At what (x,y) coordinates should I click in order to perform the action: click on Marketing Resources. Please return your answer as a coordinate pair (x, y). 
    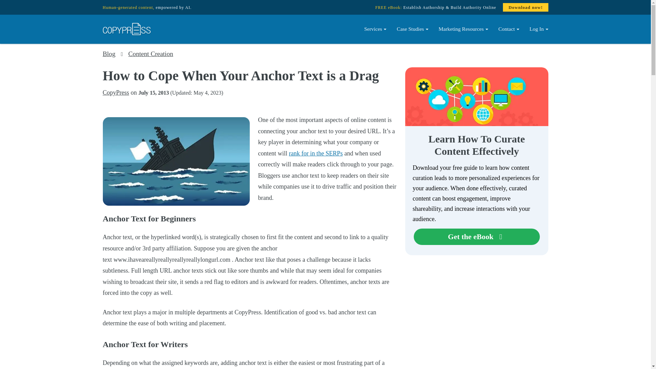
    Looking at the image, I should click on (463, 29).